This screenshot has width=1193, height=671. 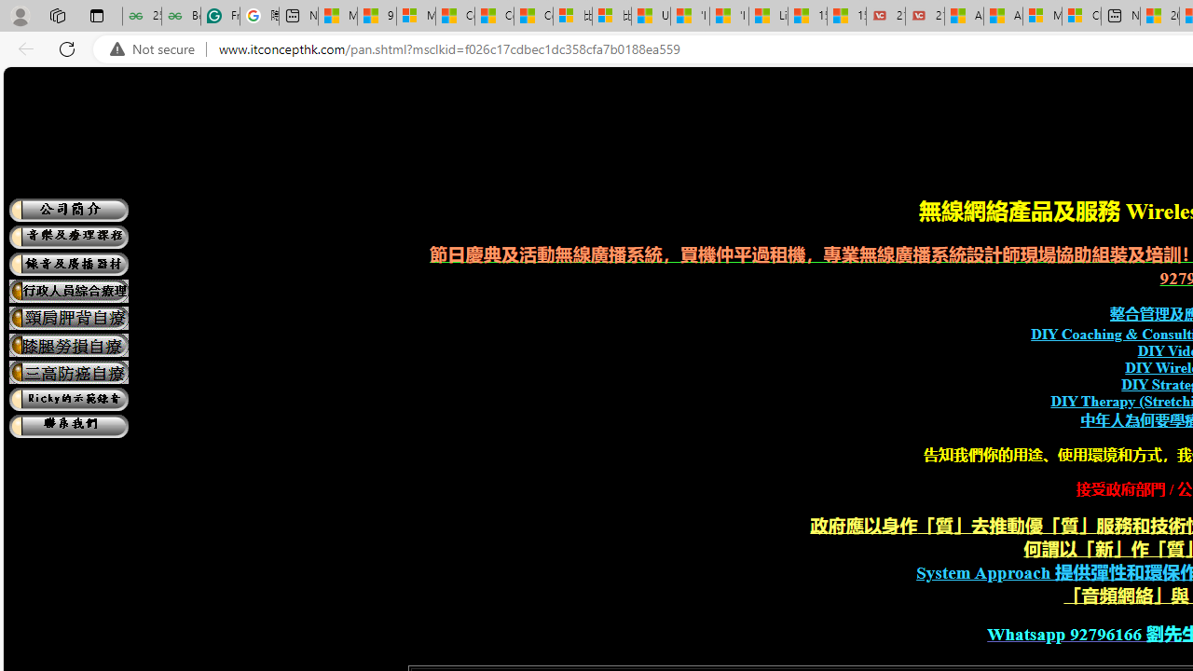 What do you see at coordinates (1081, 17) in the screenshot?
I see `Cloud Computing Services | Microsoft Azure` at bounding box center [1081, 17].